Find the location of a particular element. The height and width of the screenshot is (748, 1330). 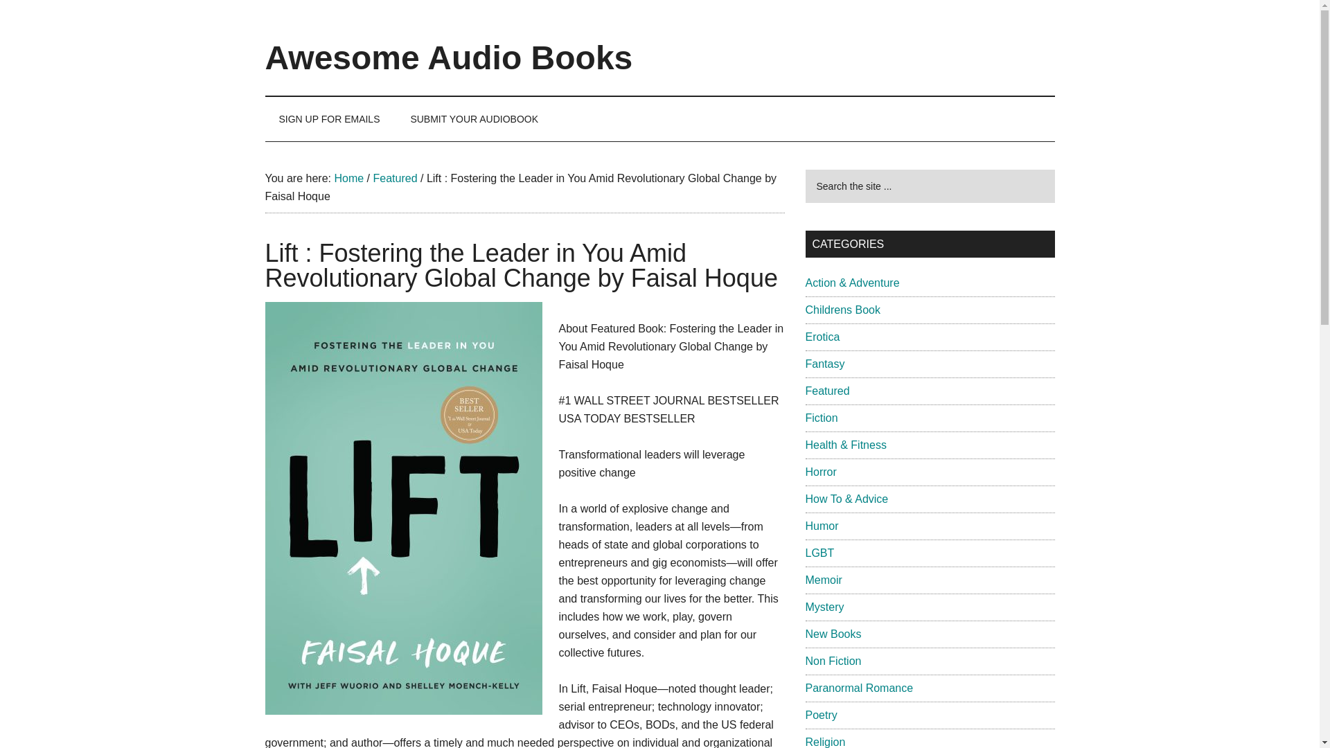

SUBMIT YOUR AUDIOBOOK is located at coordinates (474, 119).